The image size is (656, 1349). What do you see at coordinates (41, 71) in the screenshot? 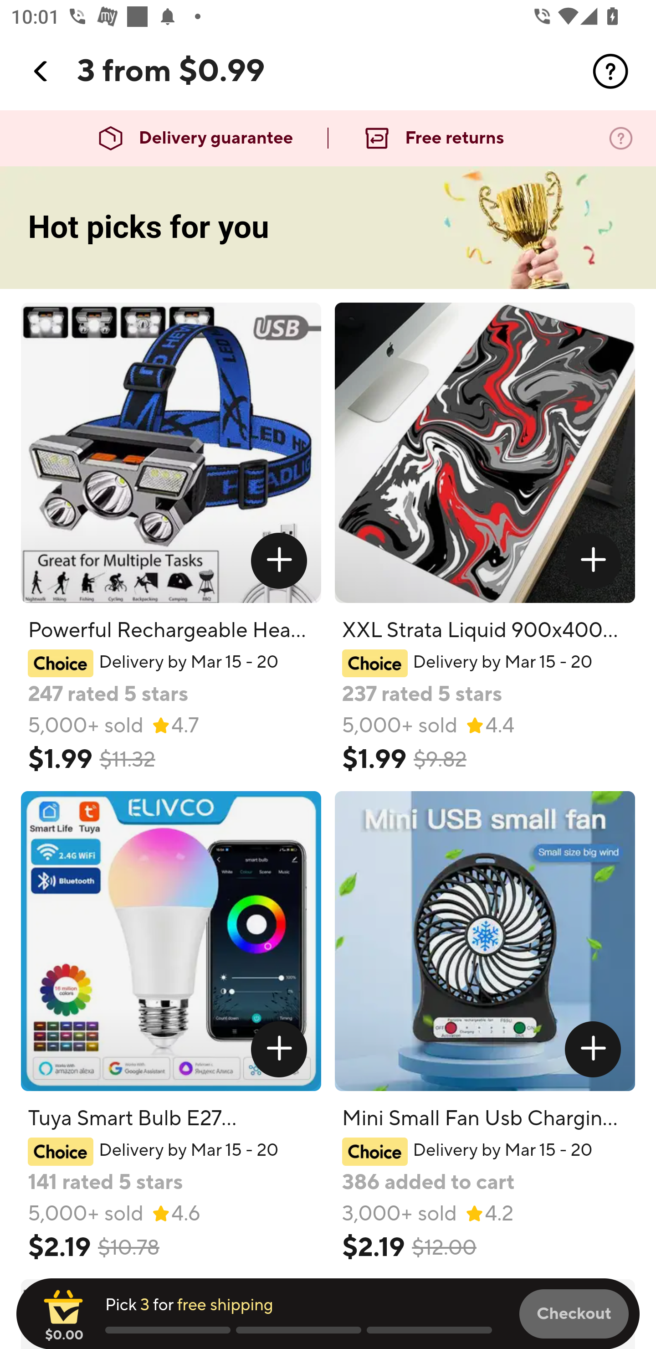
I see `` at bounding box center [41, 71].